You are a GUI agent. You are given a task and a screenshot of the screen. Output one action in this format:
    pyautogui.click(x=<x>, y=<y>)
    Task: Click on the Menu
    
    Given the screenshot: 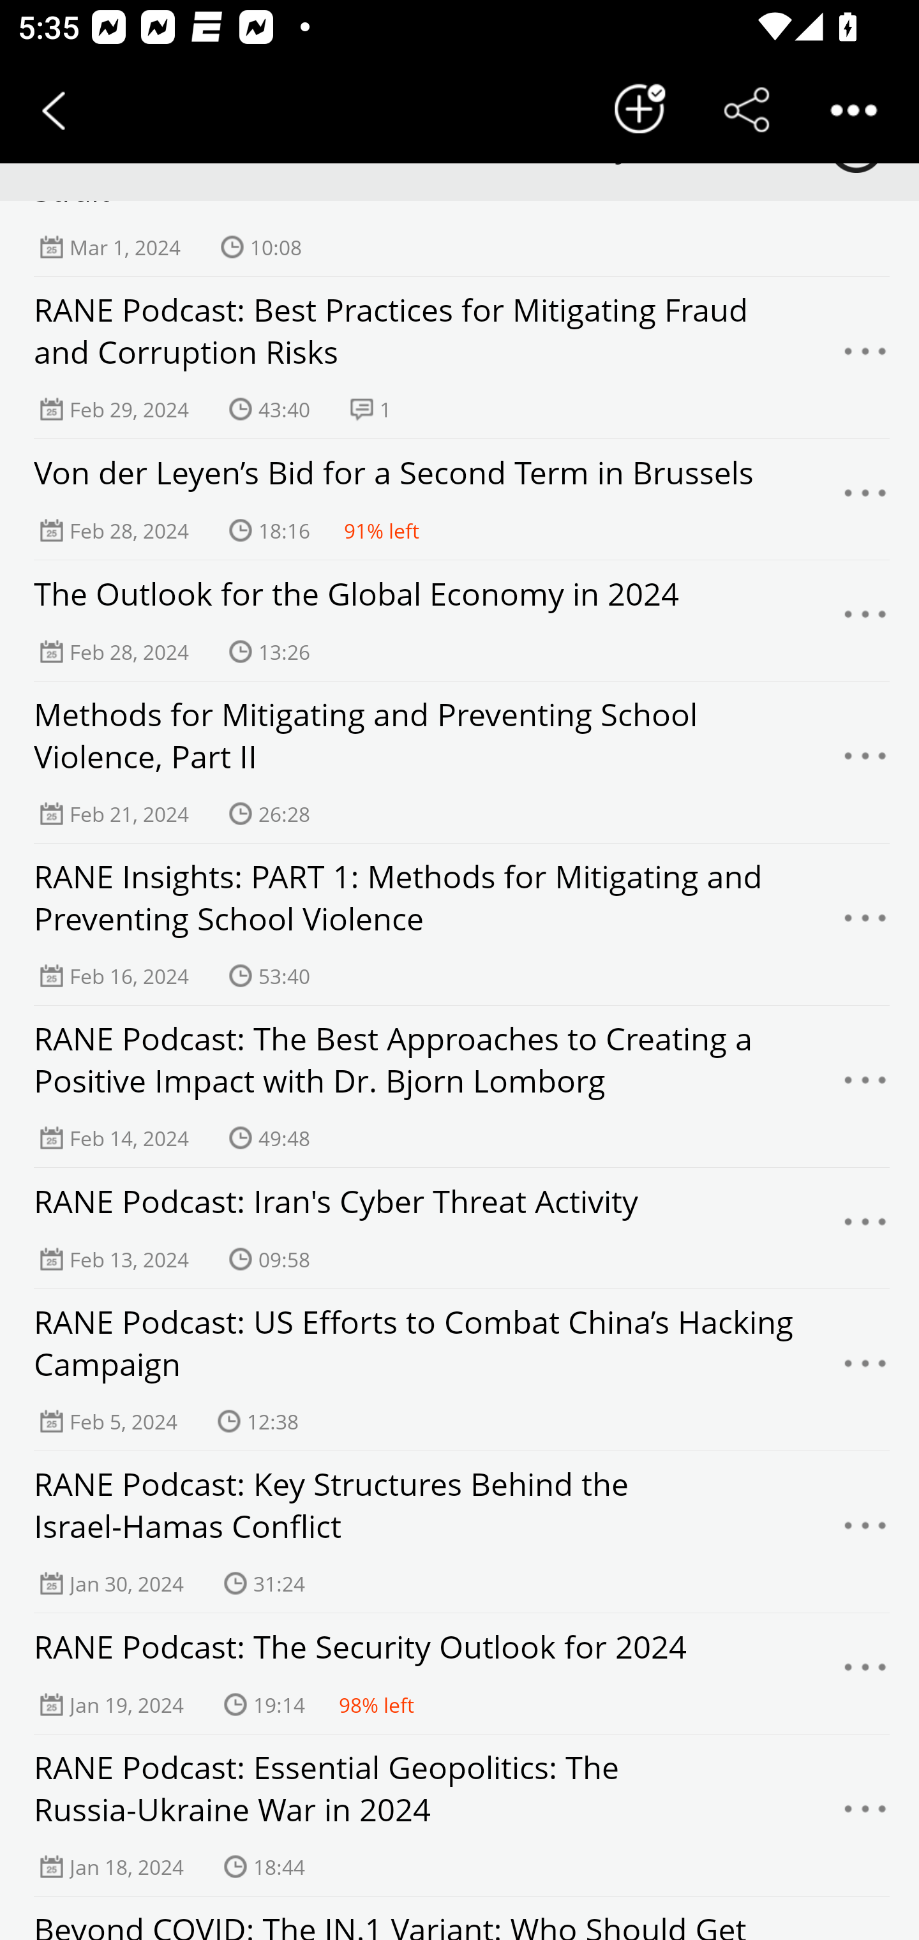 What is the action you would take?
    pyautogui.click(x=865, y=499)
    